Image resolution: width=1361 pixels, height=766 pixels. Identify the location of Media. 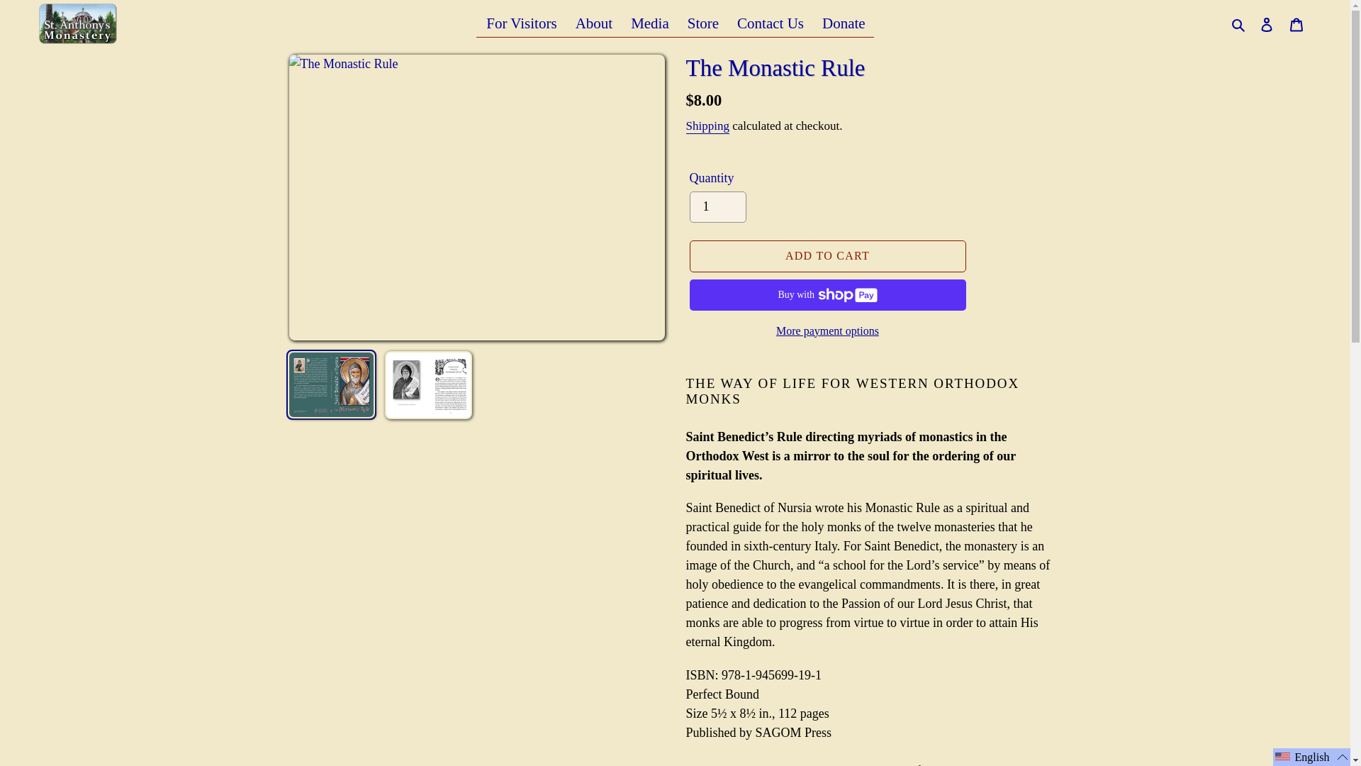
(649, 23).